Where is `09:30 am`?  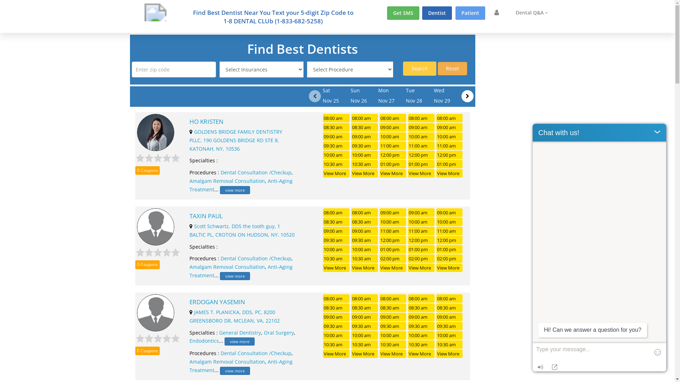
09:30 am is located at coordinates (421, 326).